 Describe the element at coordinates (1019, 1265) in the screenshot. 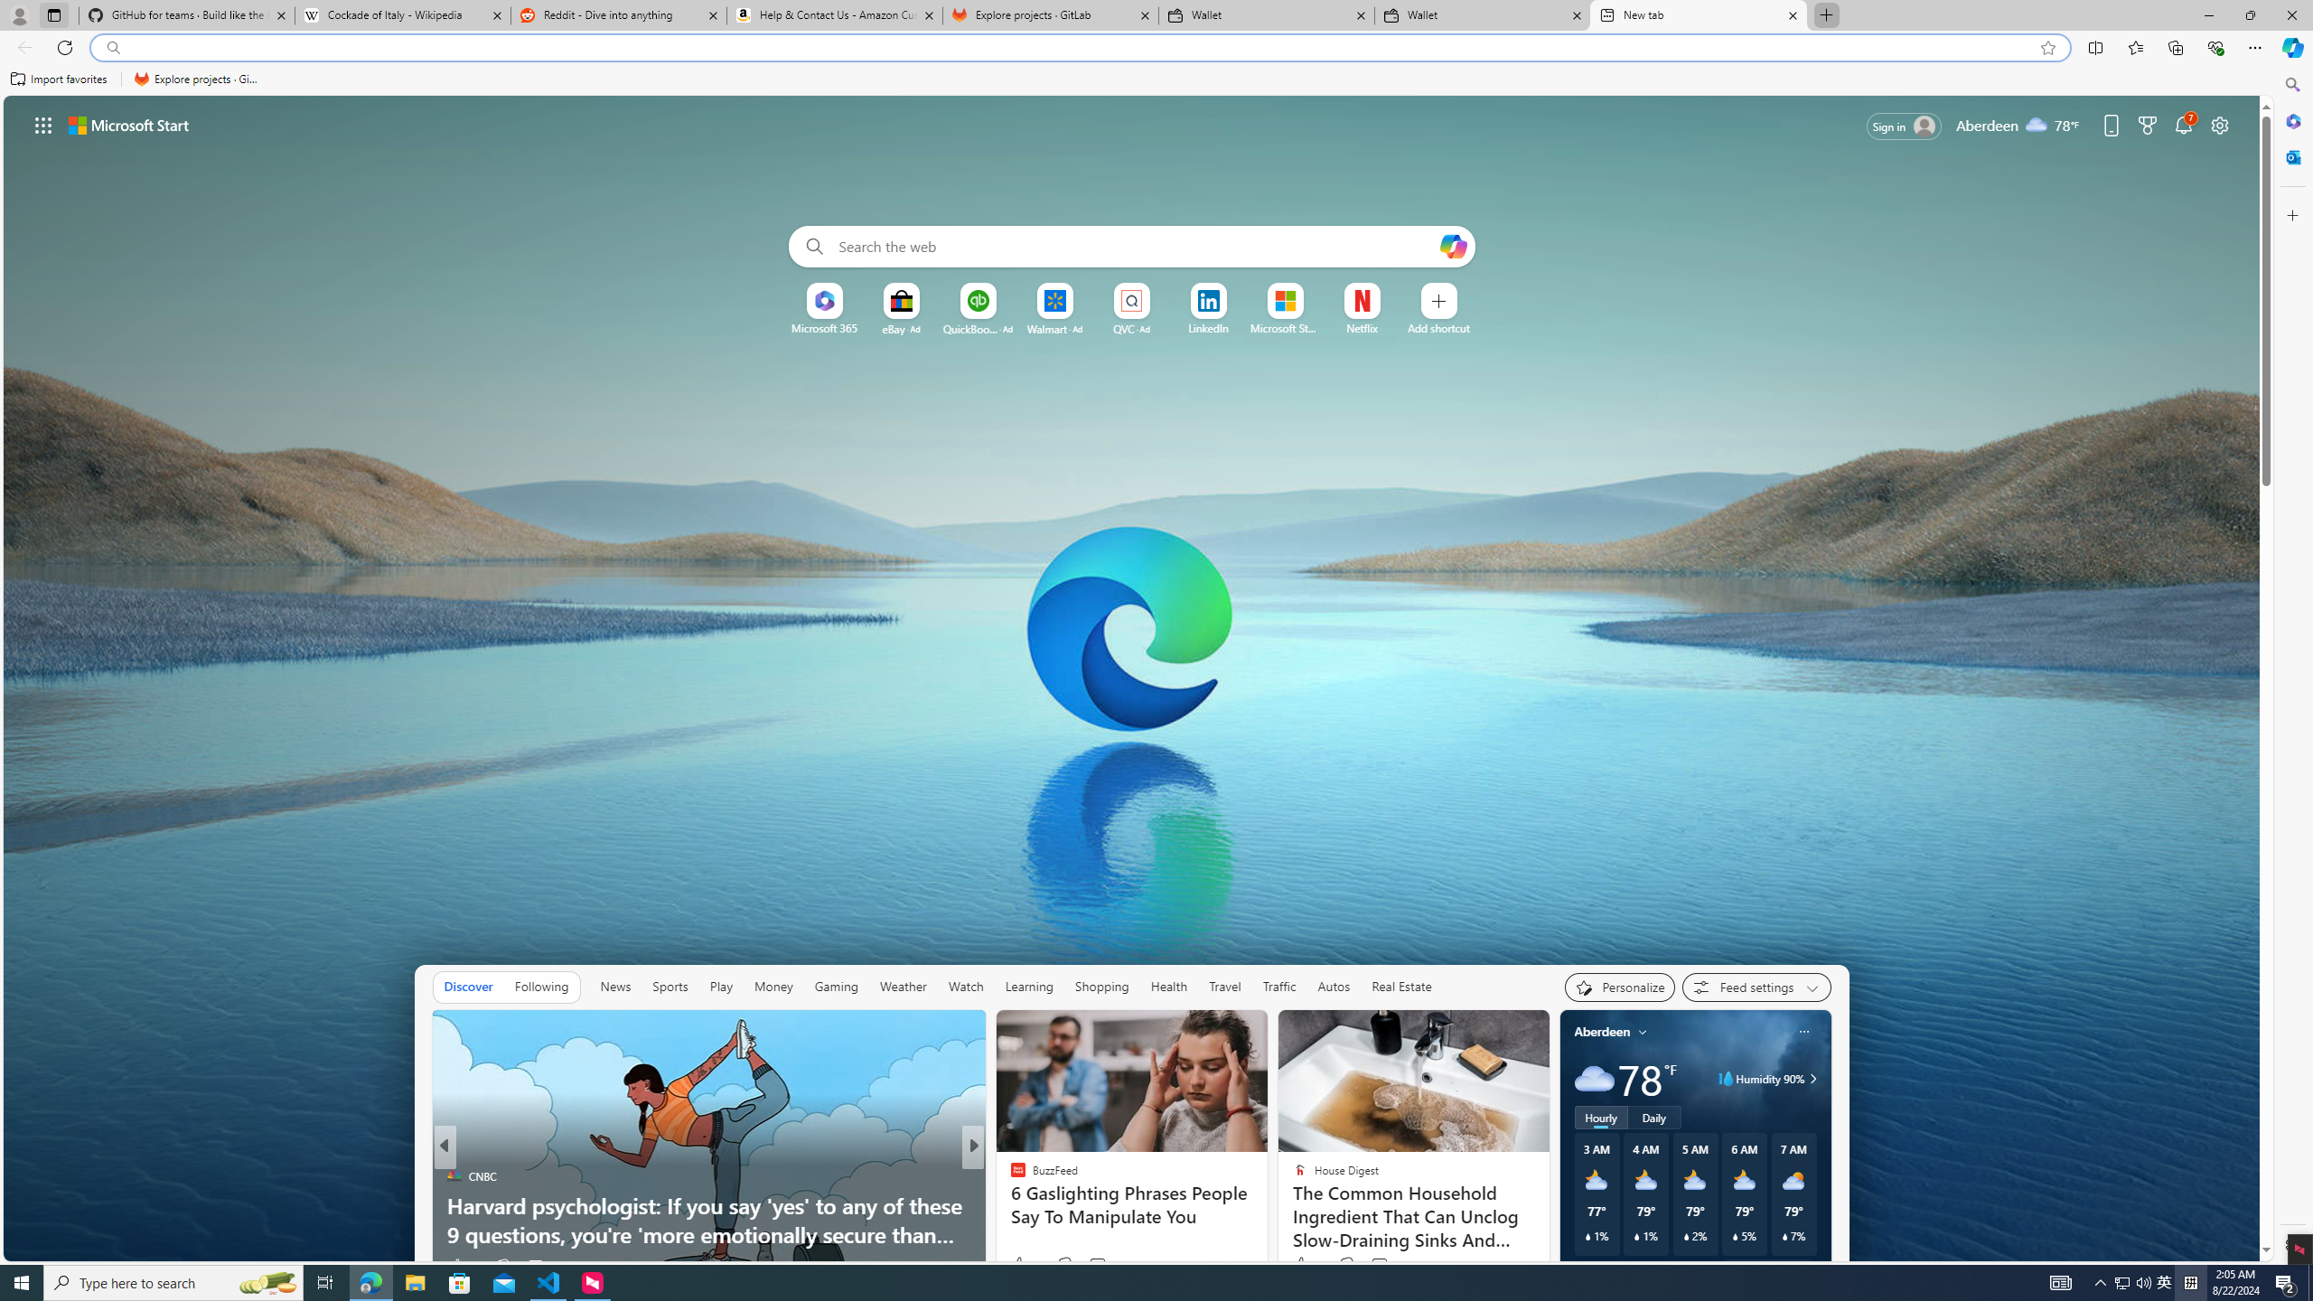

I see `33 Like` at that location.